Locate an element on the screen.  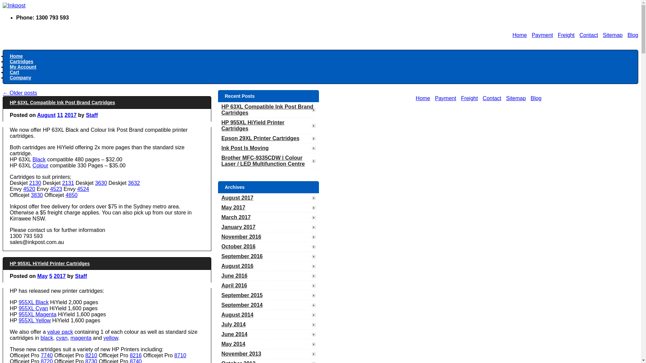
Company is located at coordinates (21, 78).